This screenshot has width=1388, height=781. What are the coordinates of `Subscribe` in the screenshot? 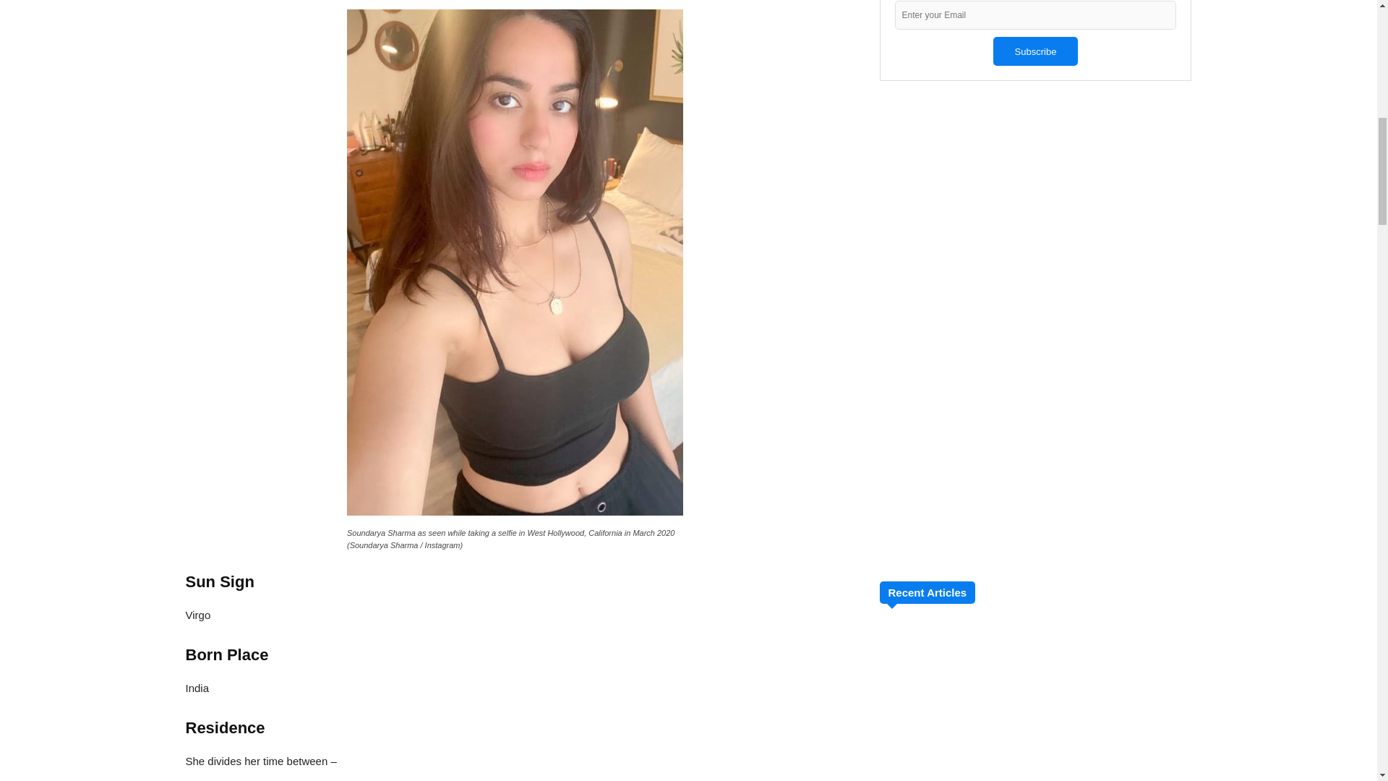 It's located at (1035, 51).